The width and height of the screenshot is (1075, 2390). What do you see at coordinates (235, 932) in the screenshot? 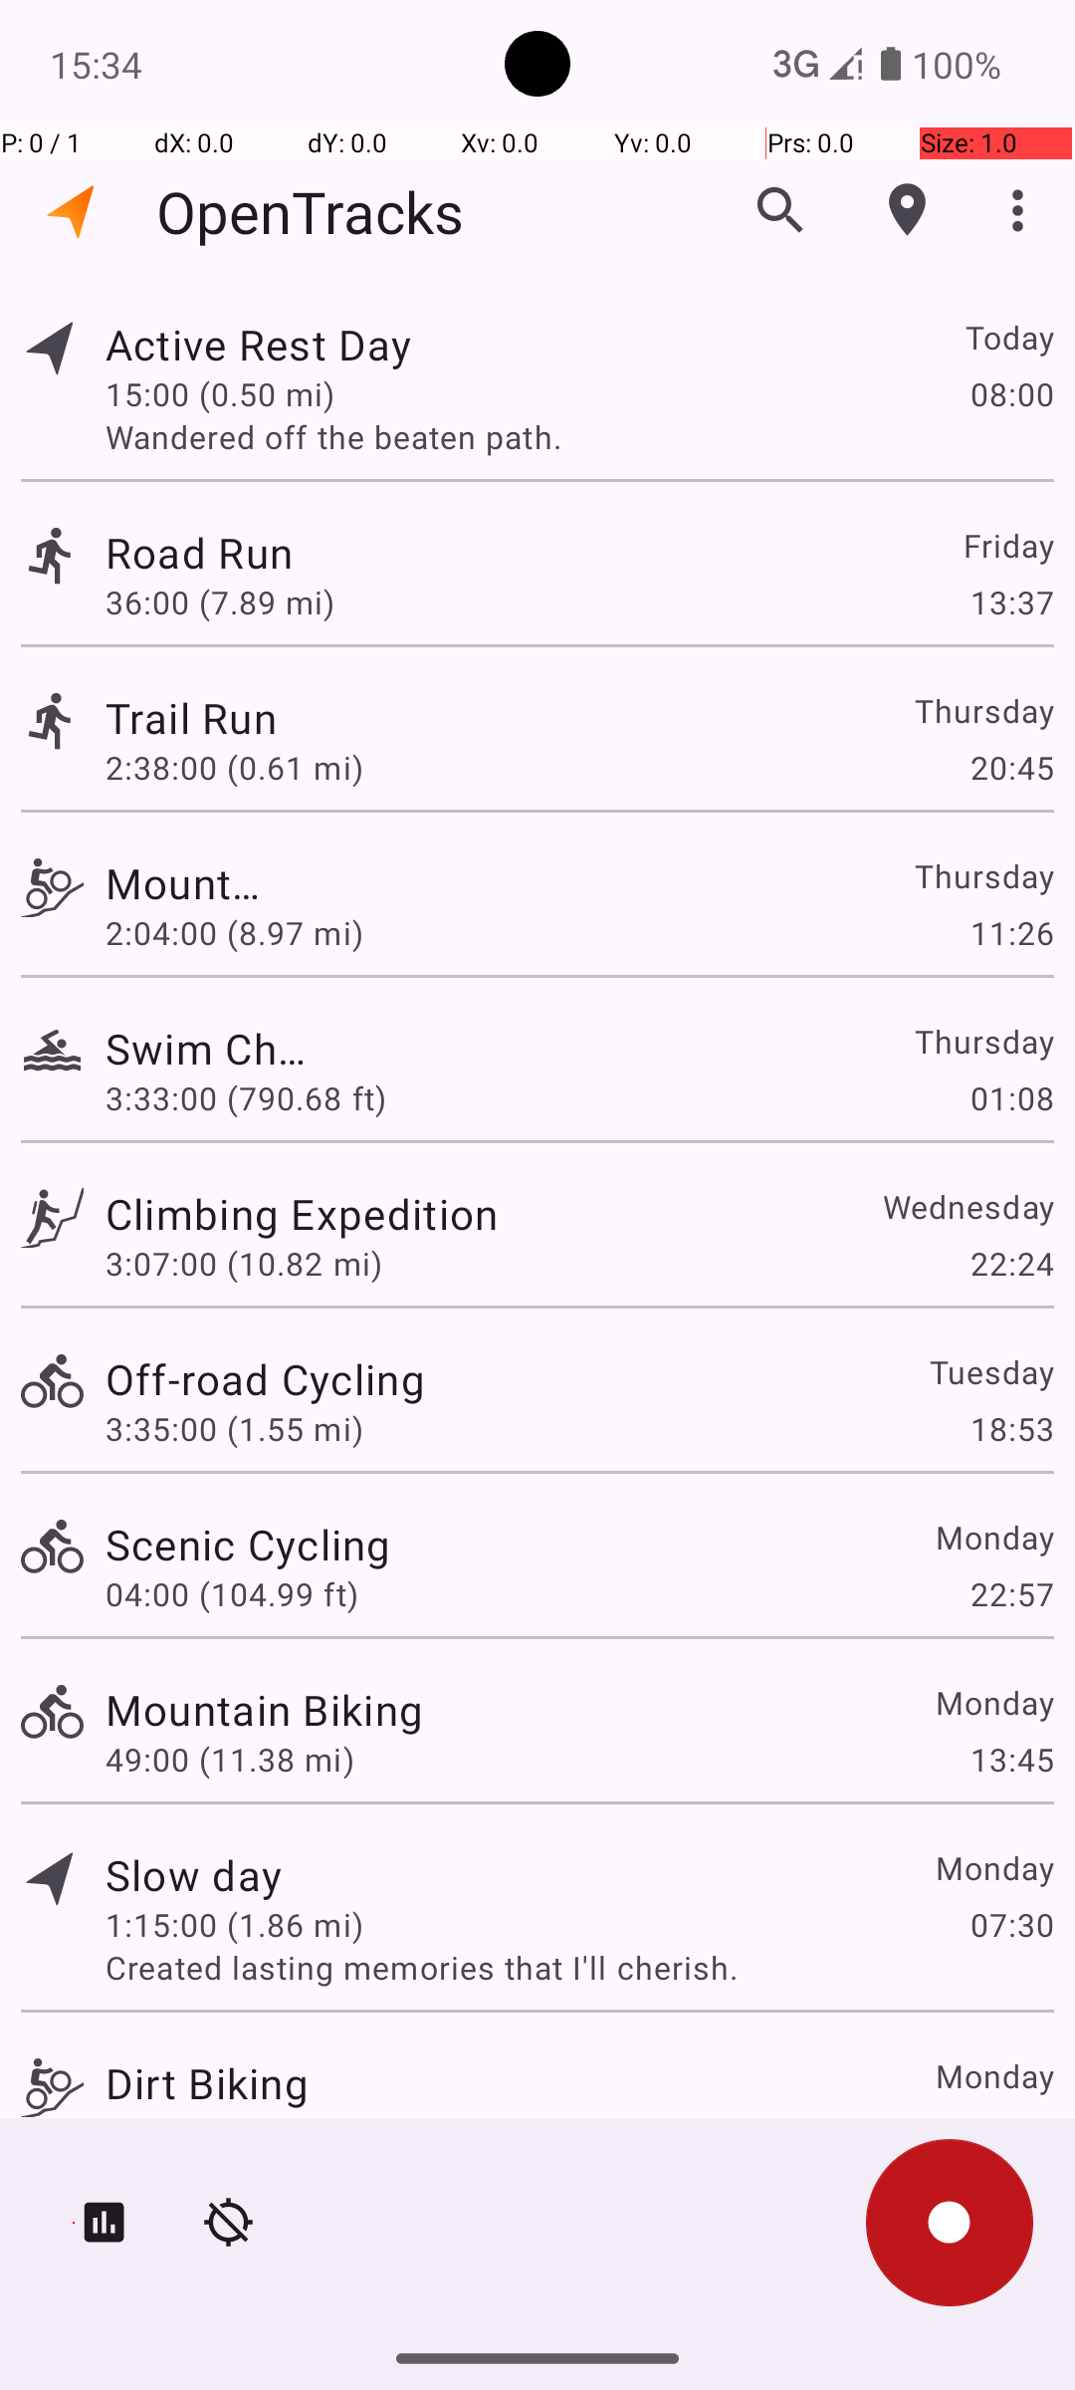
I see `2:04:00 (8.97 mi)` at bounding box center [235, 932].